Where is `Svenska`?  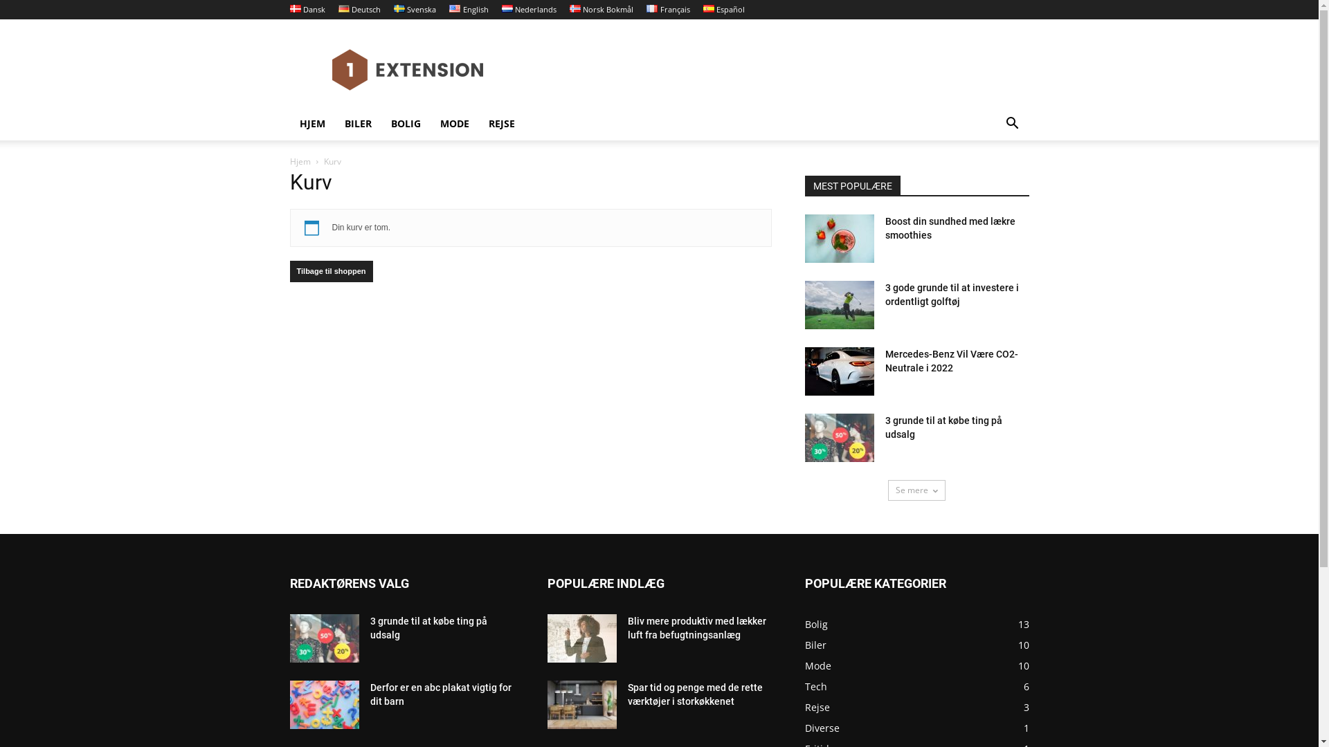 Svenska is located at coordinates (415, 10).